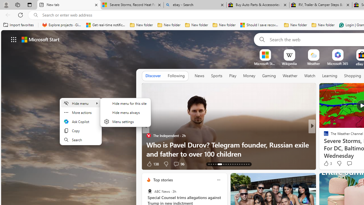 The height and width of the screenshot is (205, 364). Describe the element at coordinates (224, 164) in the screenshot. I see `AutomationID: tab-18` at that location.